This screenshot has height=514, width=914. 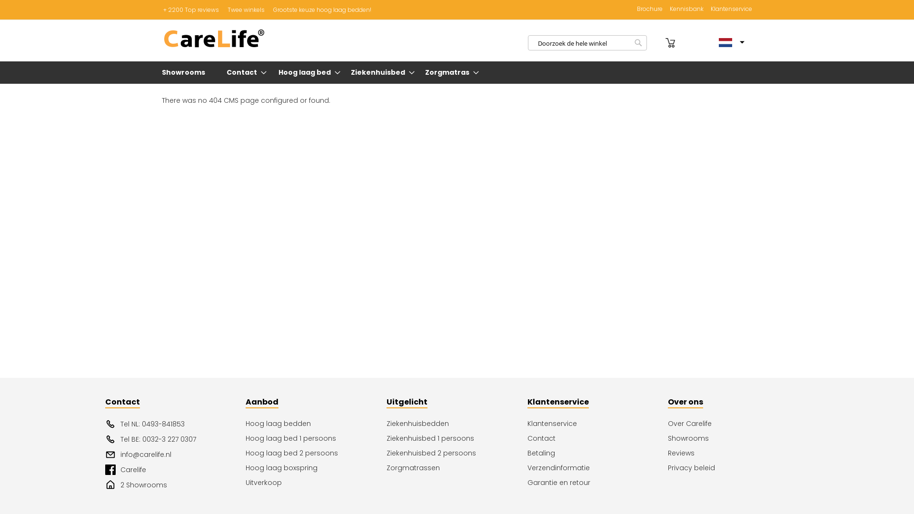 What do you see at coordinates (598, 468) in the screenshot?
I see `Verzendinformatie` at bounding box center [598, 468].